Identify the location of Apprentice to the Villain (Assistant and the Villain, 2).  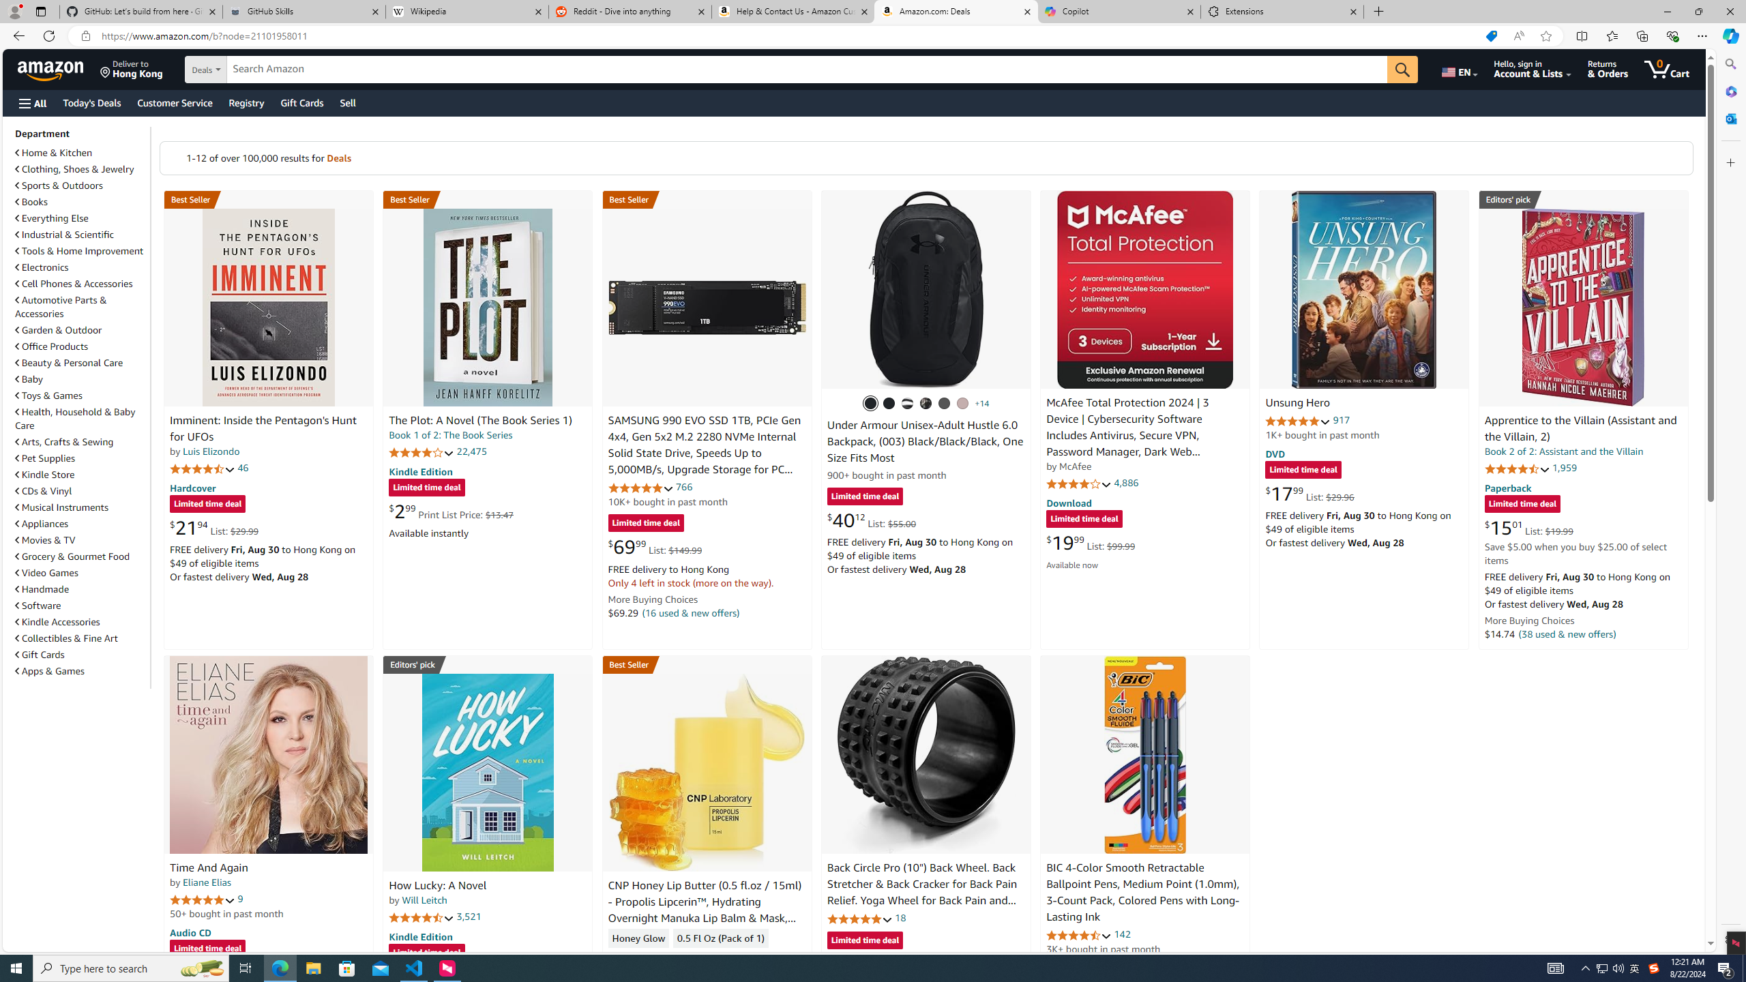
(1581, 430).